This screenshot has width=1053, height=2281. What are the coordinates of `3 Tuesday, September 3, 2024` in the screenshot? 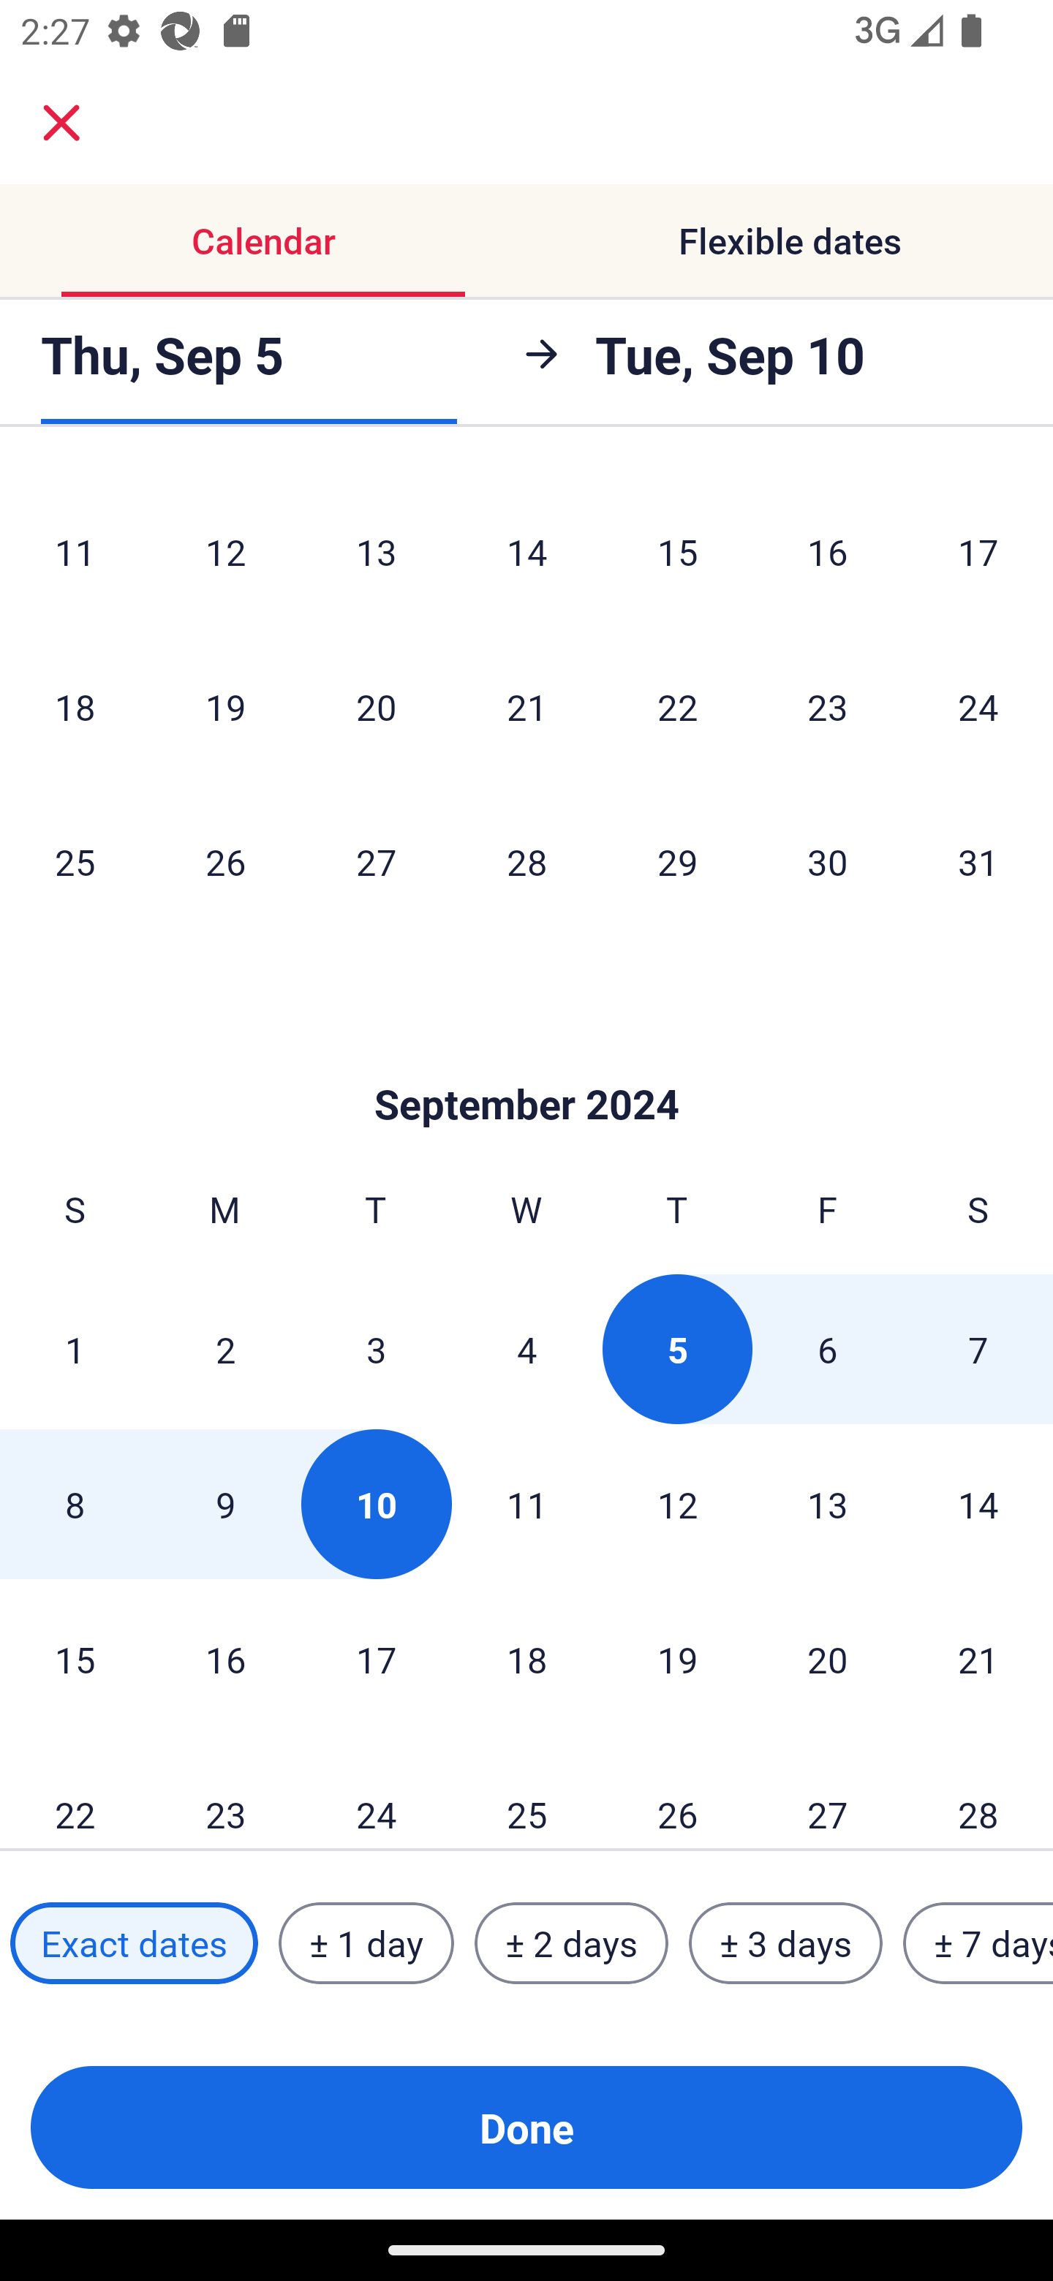 It's located at (376, 1349).